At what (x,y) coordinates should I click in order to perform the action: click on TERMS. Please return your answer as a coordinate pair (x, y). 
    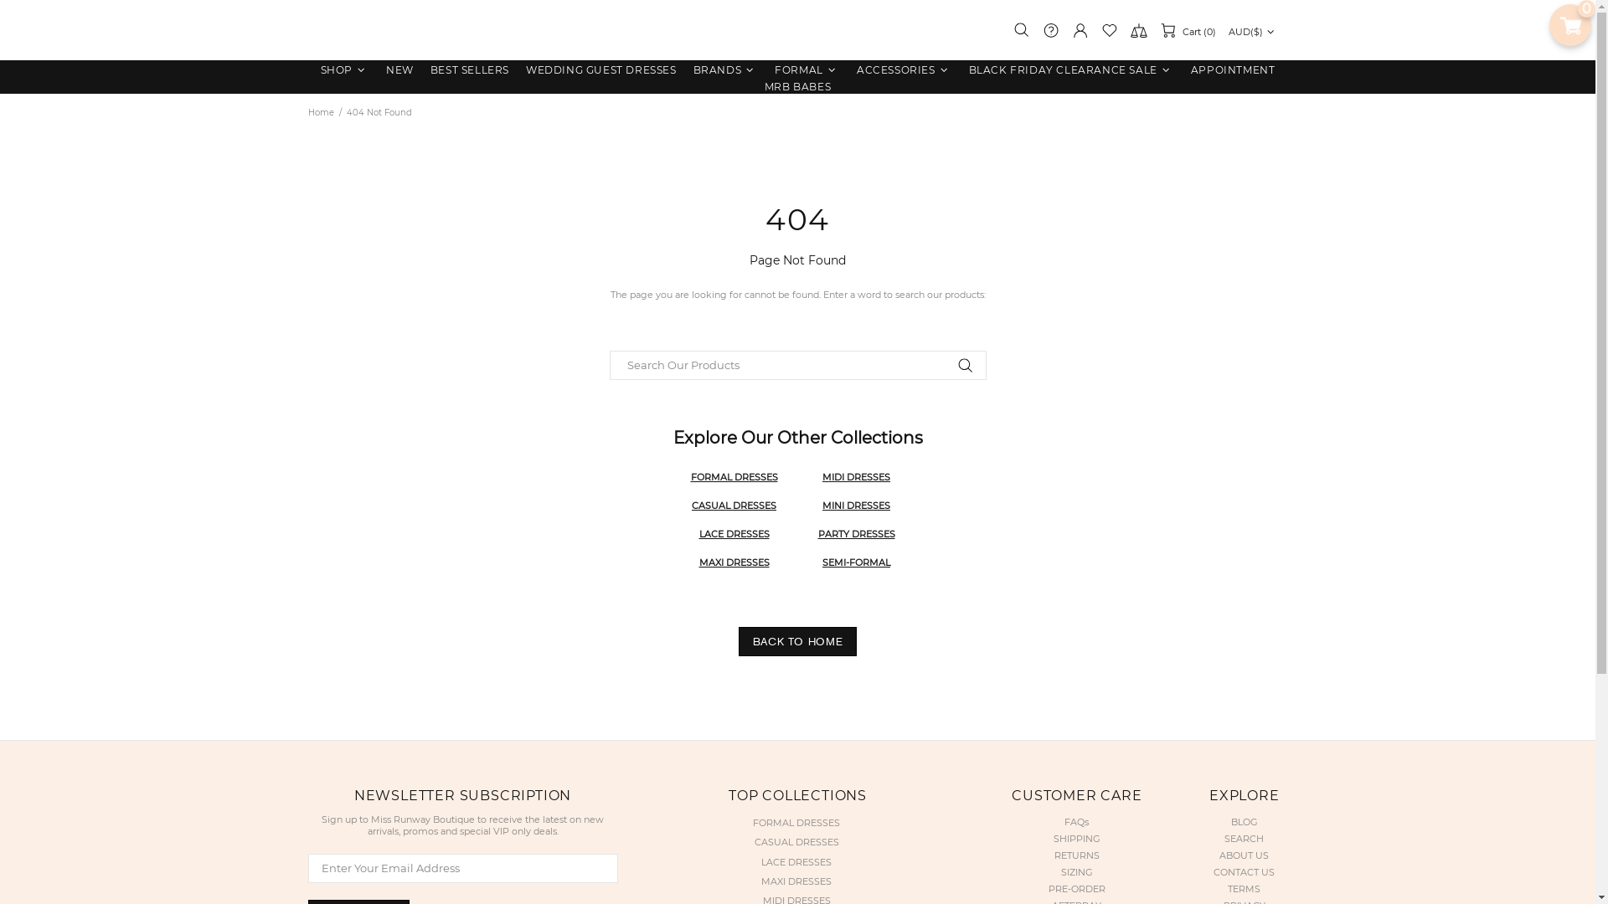
    Looking at the image, I should click on (1245, 889).